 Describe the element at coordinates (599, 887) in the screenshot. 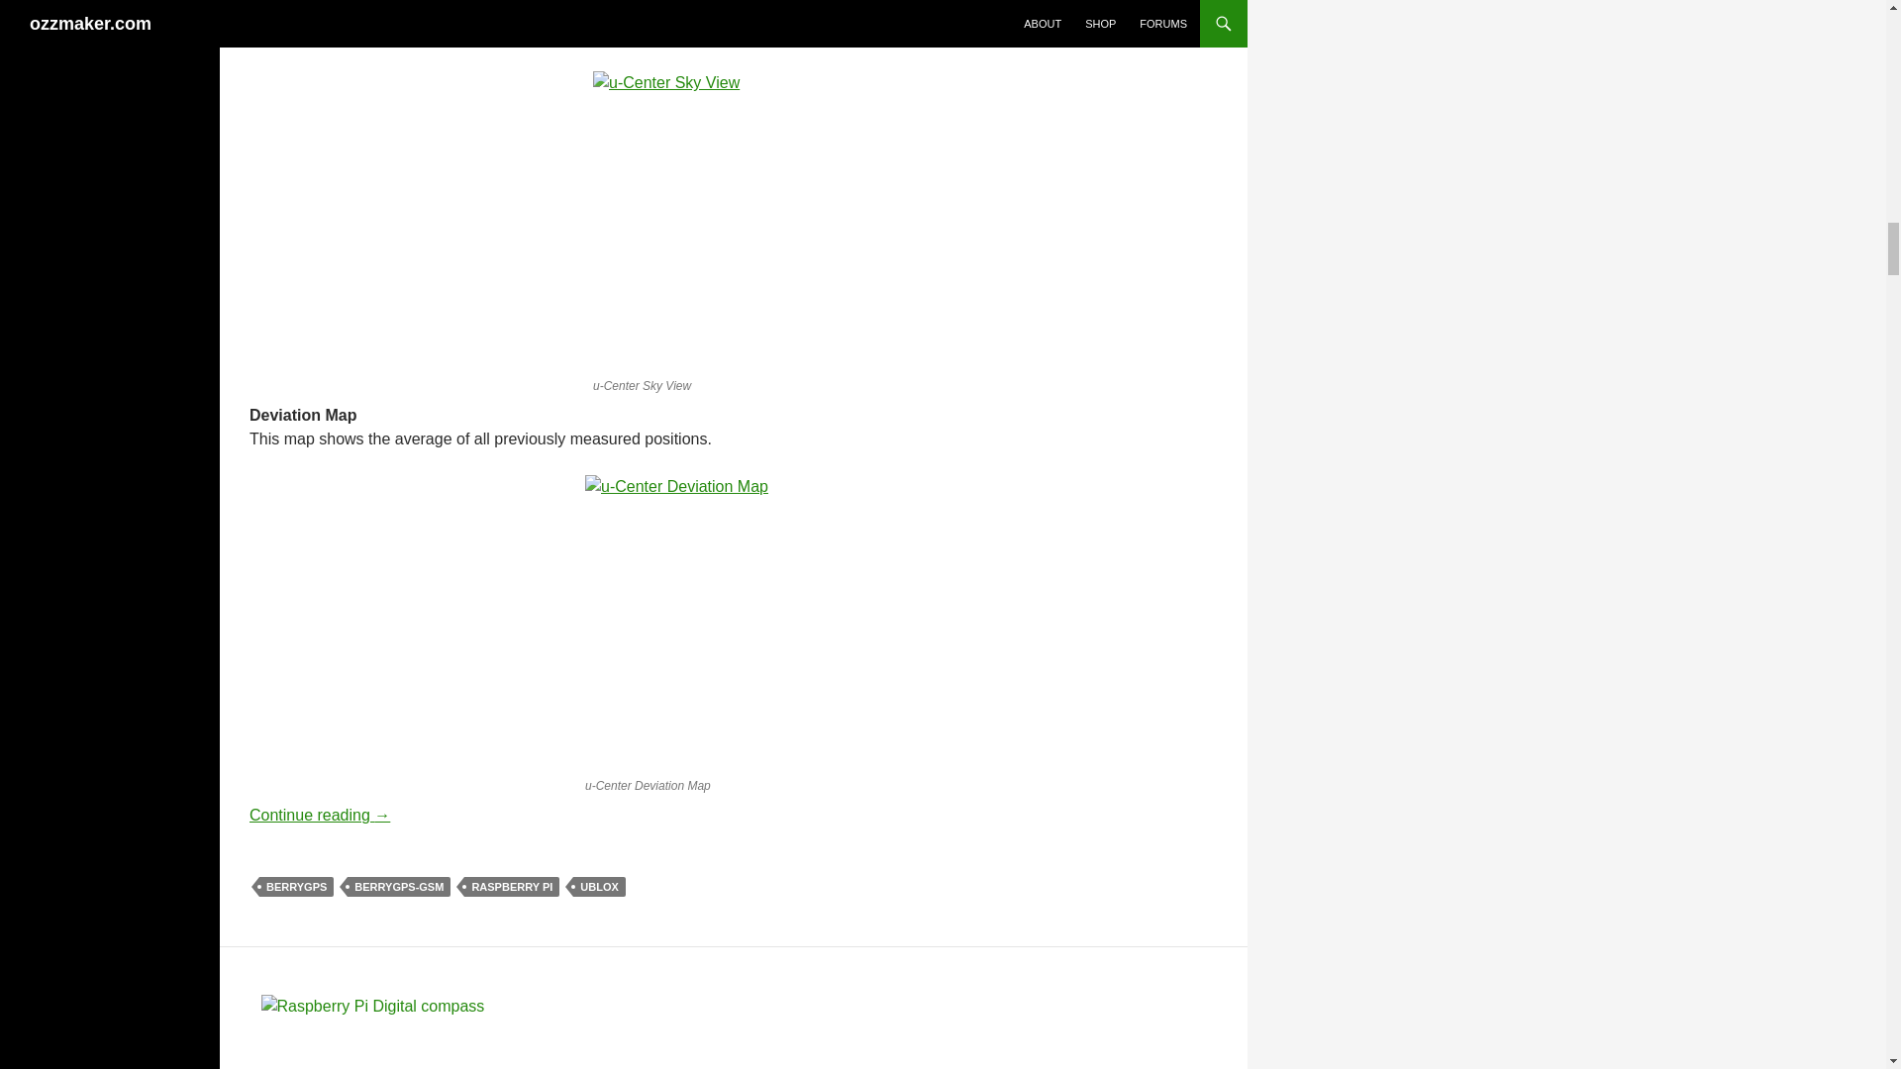

I see `UBLOX` at that location.